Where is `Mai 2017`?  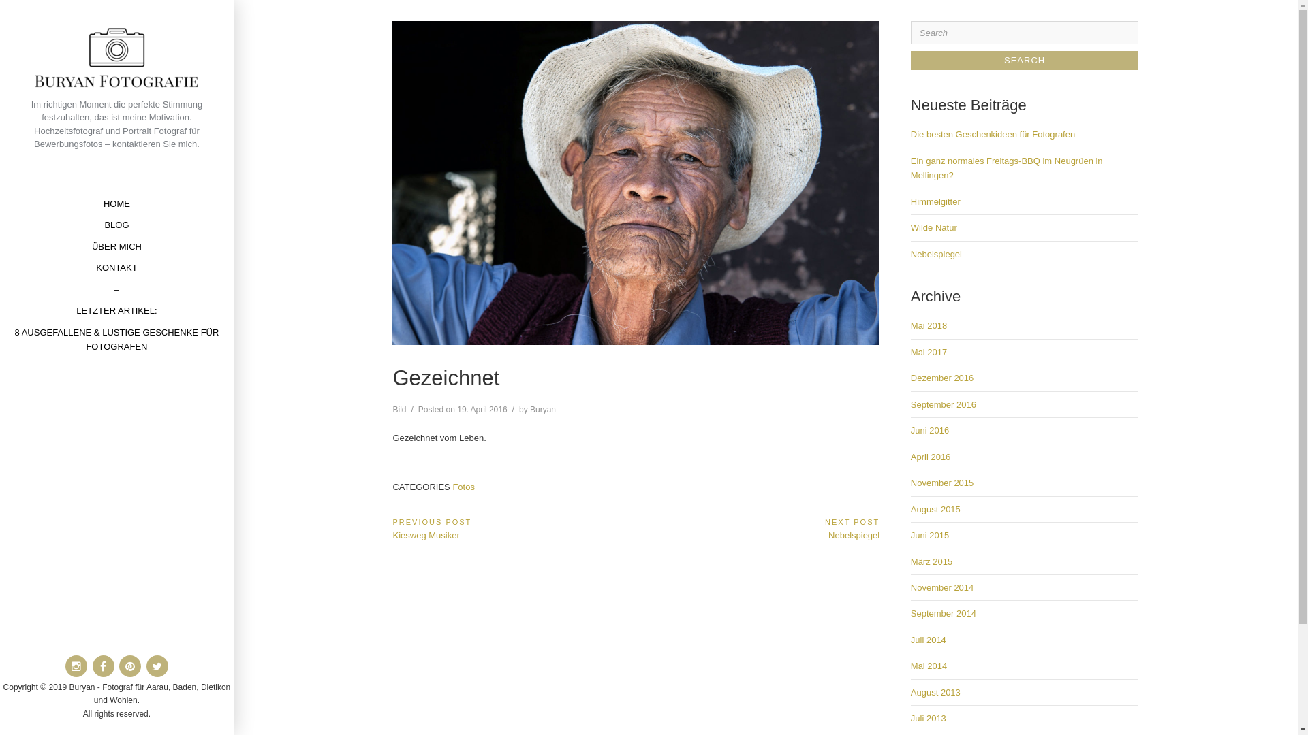
Mai 2017 is located at coordinates (929, 353).